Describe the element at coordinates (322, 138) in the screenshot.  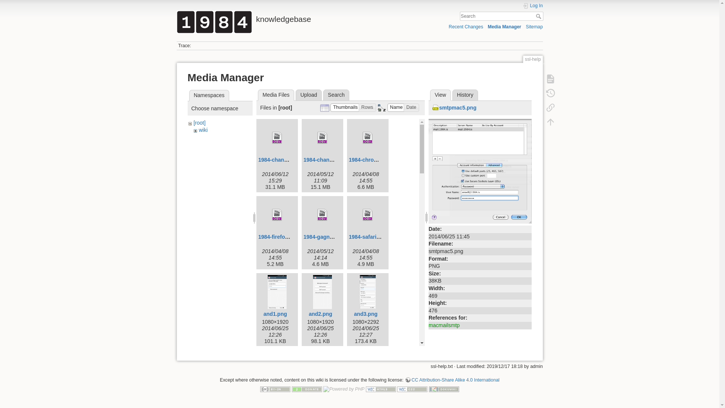
I see `1984-change-email-passw.ogv` at that location.